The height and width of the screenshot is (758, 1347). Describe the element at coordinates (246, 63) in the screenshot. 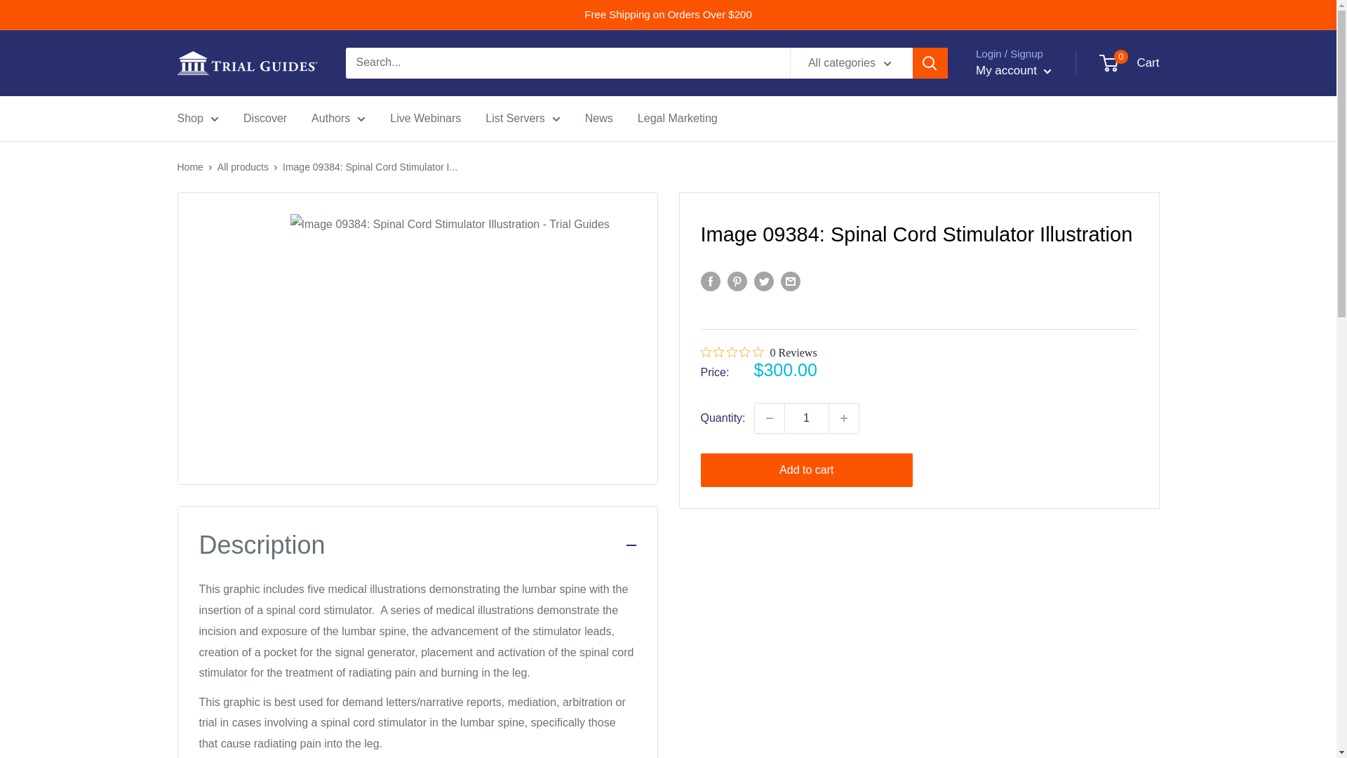

I see `Trial Guides` at that location.